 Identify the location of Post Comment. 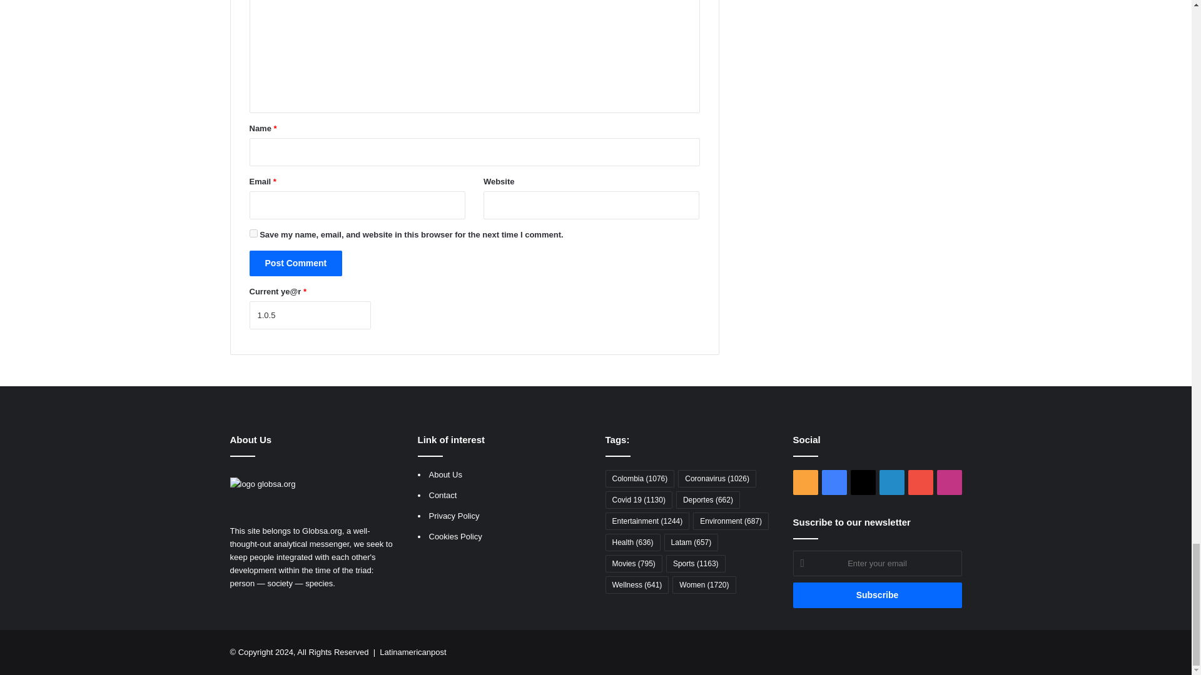
(295, 262).